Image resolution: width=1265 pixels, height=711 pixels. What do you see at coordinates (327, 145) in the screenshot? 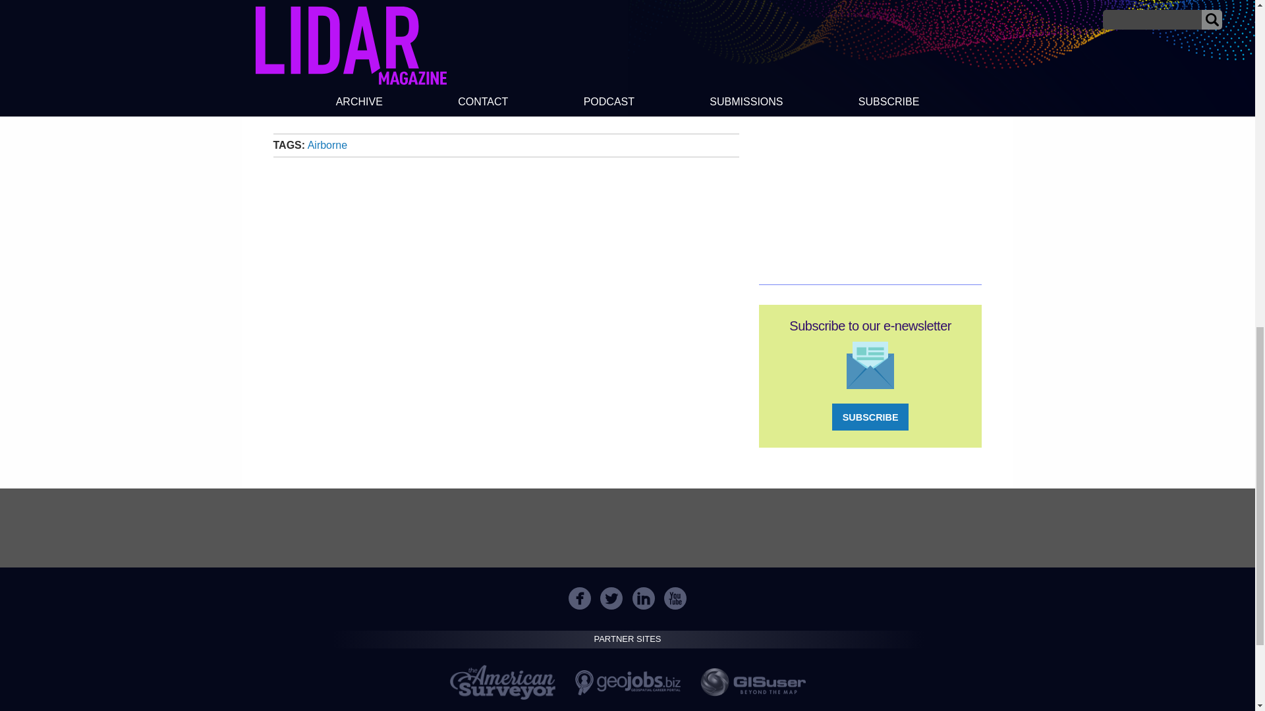
I see `Airborne` at bounding box center [327, 145].